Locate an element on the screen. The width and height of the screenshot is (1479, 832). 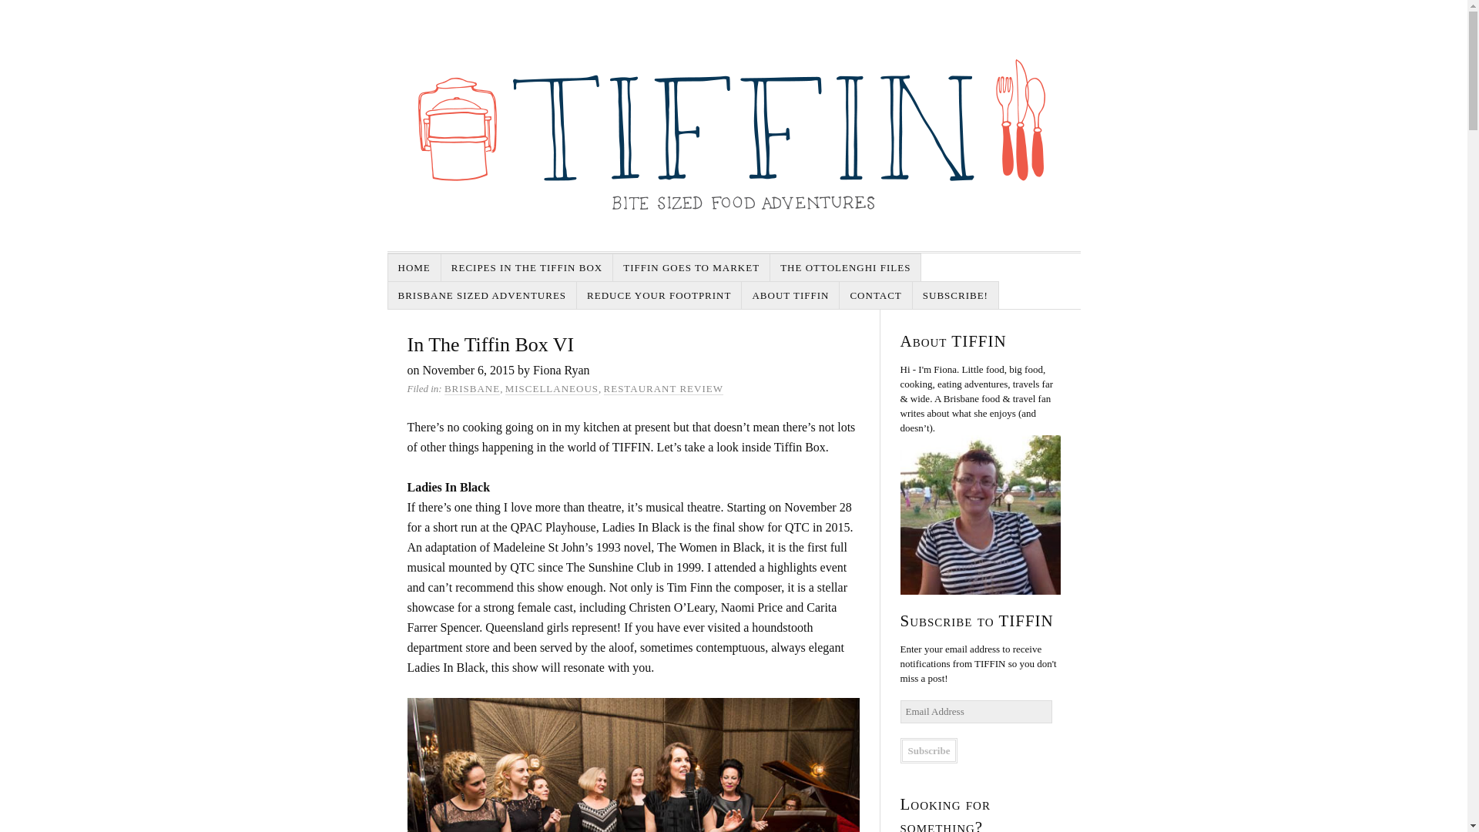
CONTACT is located at coordinates (876, 295).